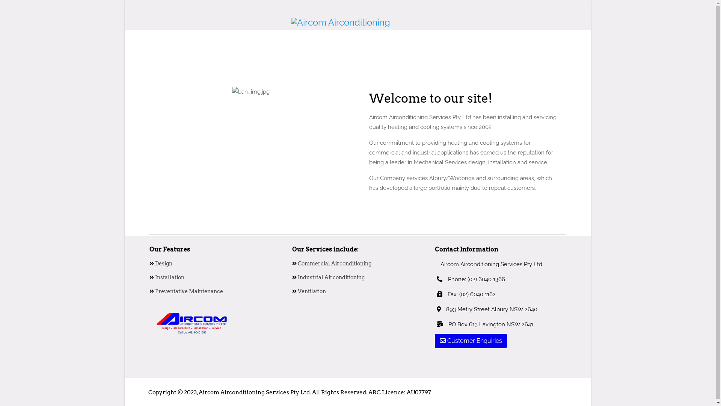 This screenshot has width=721, height=406. I want to click on Customer Enquiries, so click(471, 341).